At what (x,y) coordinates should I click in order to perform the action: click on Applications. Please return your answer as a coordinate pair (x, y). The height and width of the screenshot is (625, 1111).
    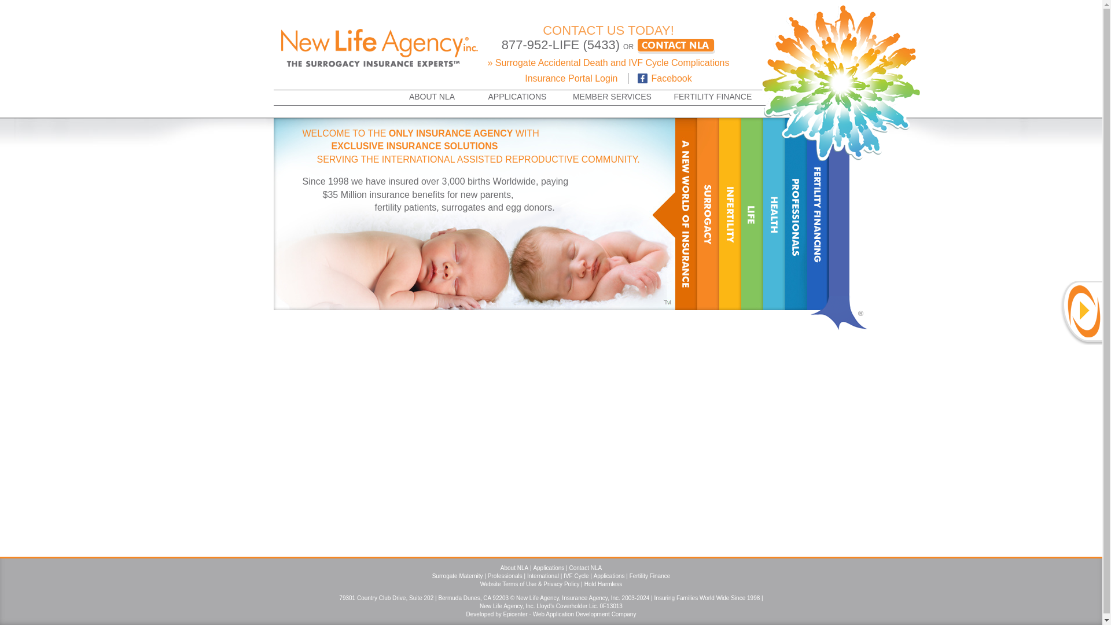
    Looking at the image, I should click on (609, 576).